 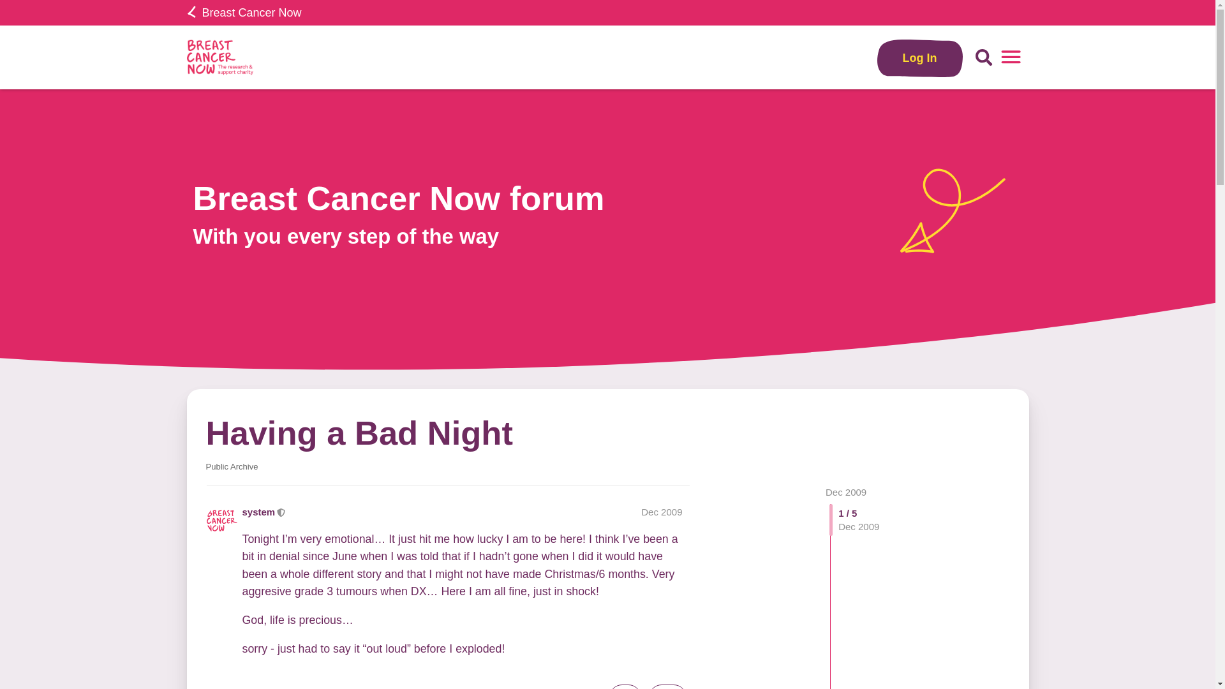 I want to click on This user is a moderator, so click(x=281, y=512).